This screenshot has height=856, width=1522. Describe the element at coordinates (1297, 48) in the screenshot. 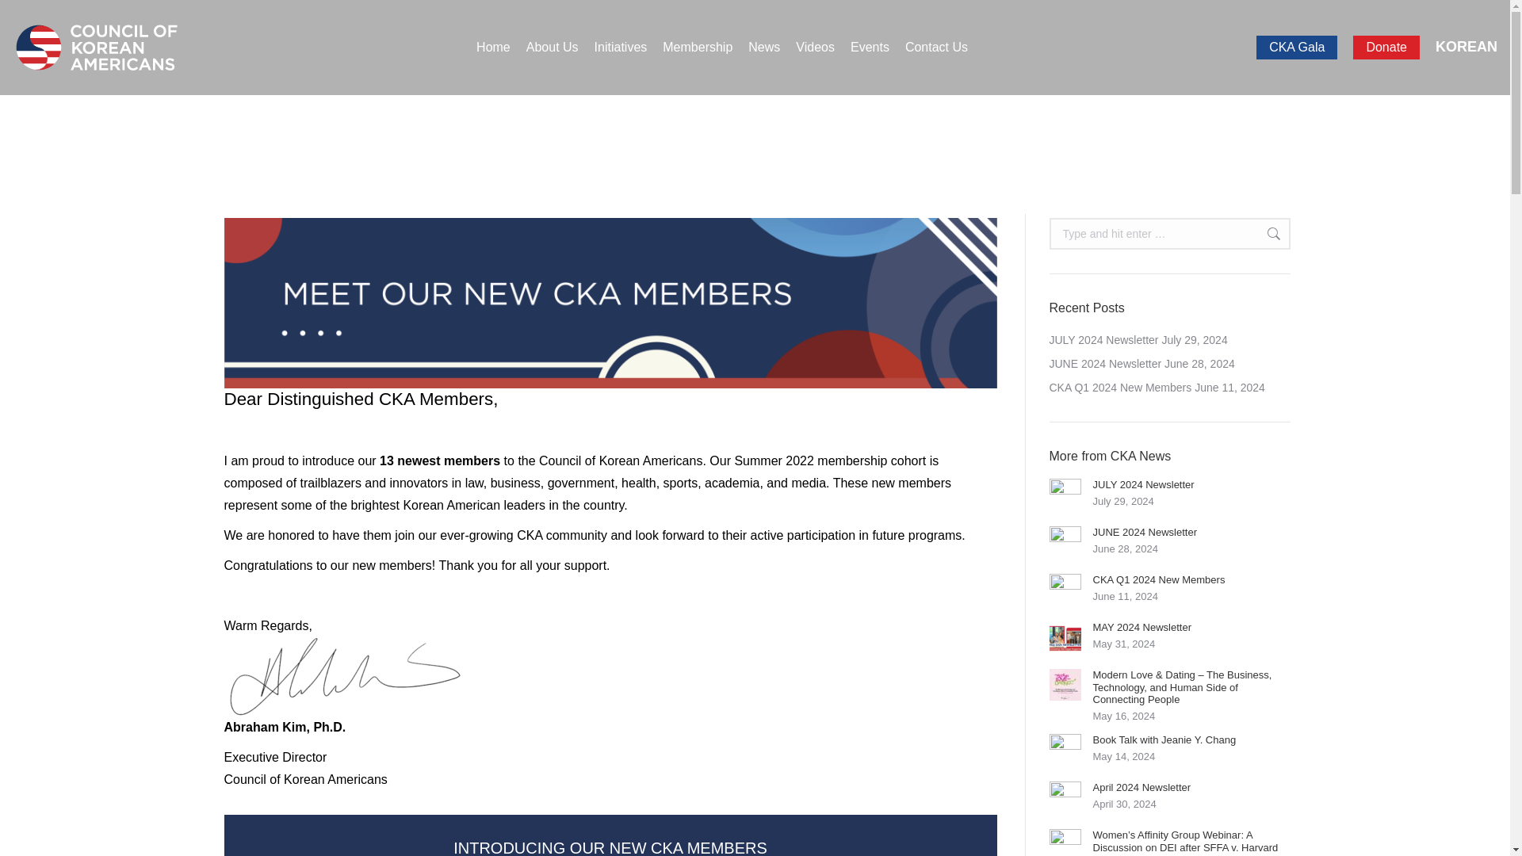

I see `CKA Gala` at that location.